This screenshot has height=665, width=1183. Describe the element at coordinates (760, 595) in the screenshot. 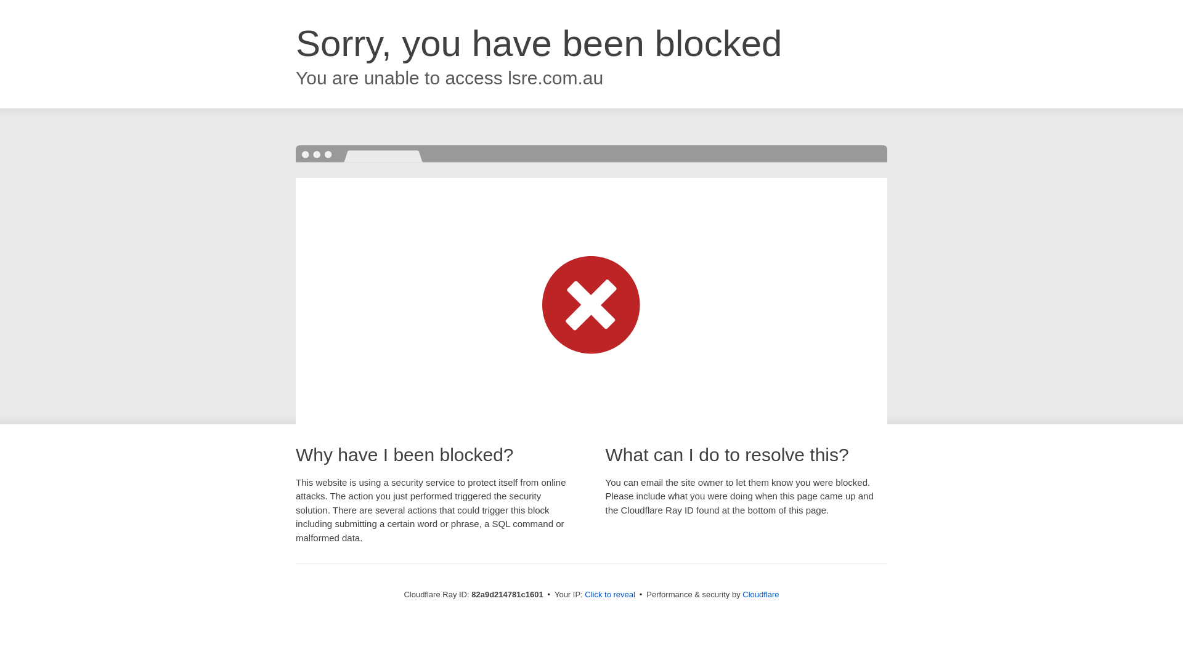

I see `Cloudflare` at that location.